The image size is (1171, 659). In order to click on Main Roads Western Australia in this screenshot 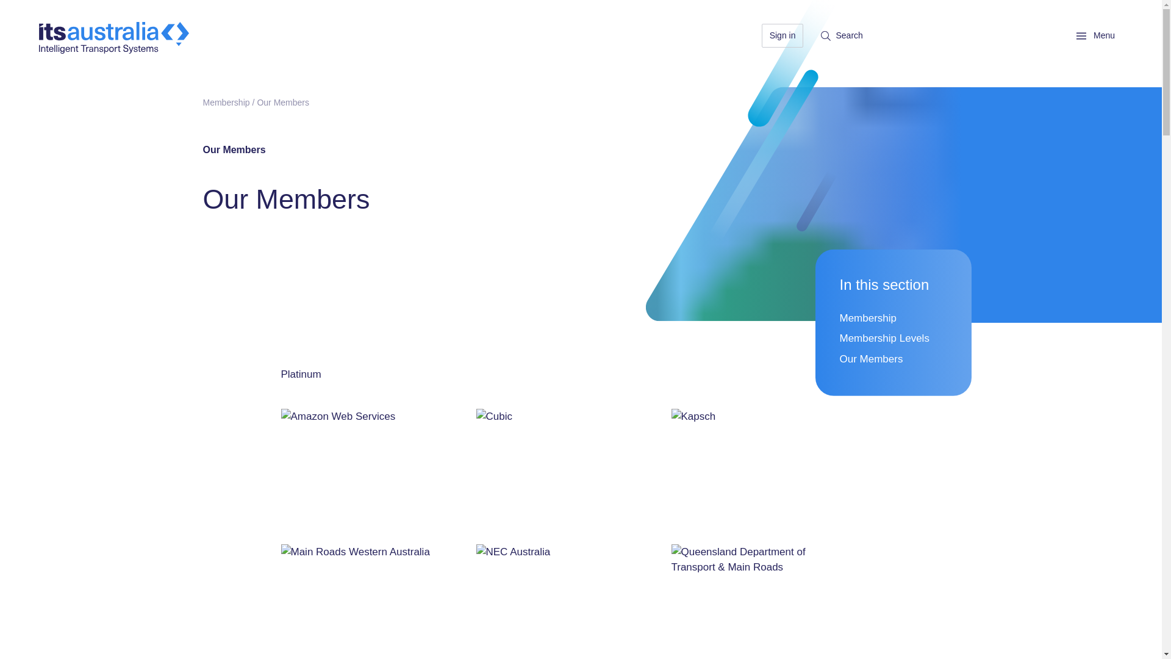, I will do `click(371, 602)`.